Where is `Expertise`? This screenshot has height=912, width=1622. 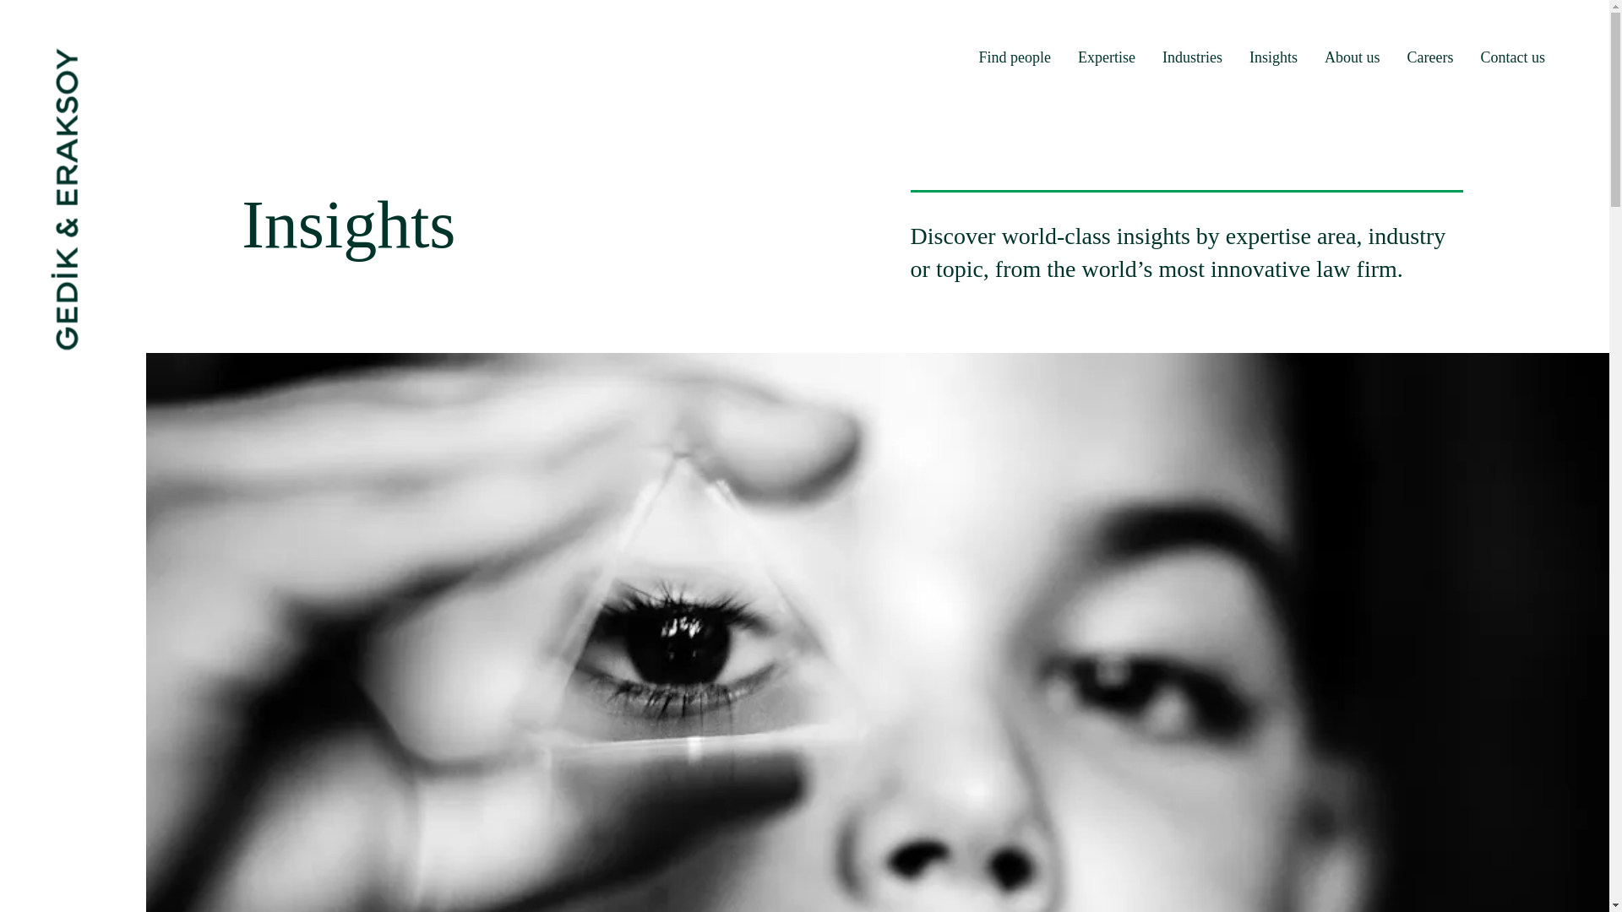
Expertise is located at coordinates (1107, 57).